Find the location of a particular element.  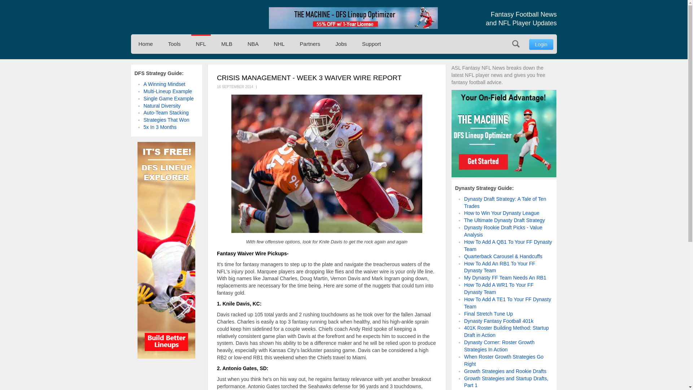

Dynasty Draft Strategy: A Tale of Ten Trades is located at coordinates (505, 202).